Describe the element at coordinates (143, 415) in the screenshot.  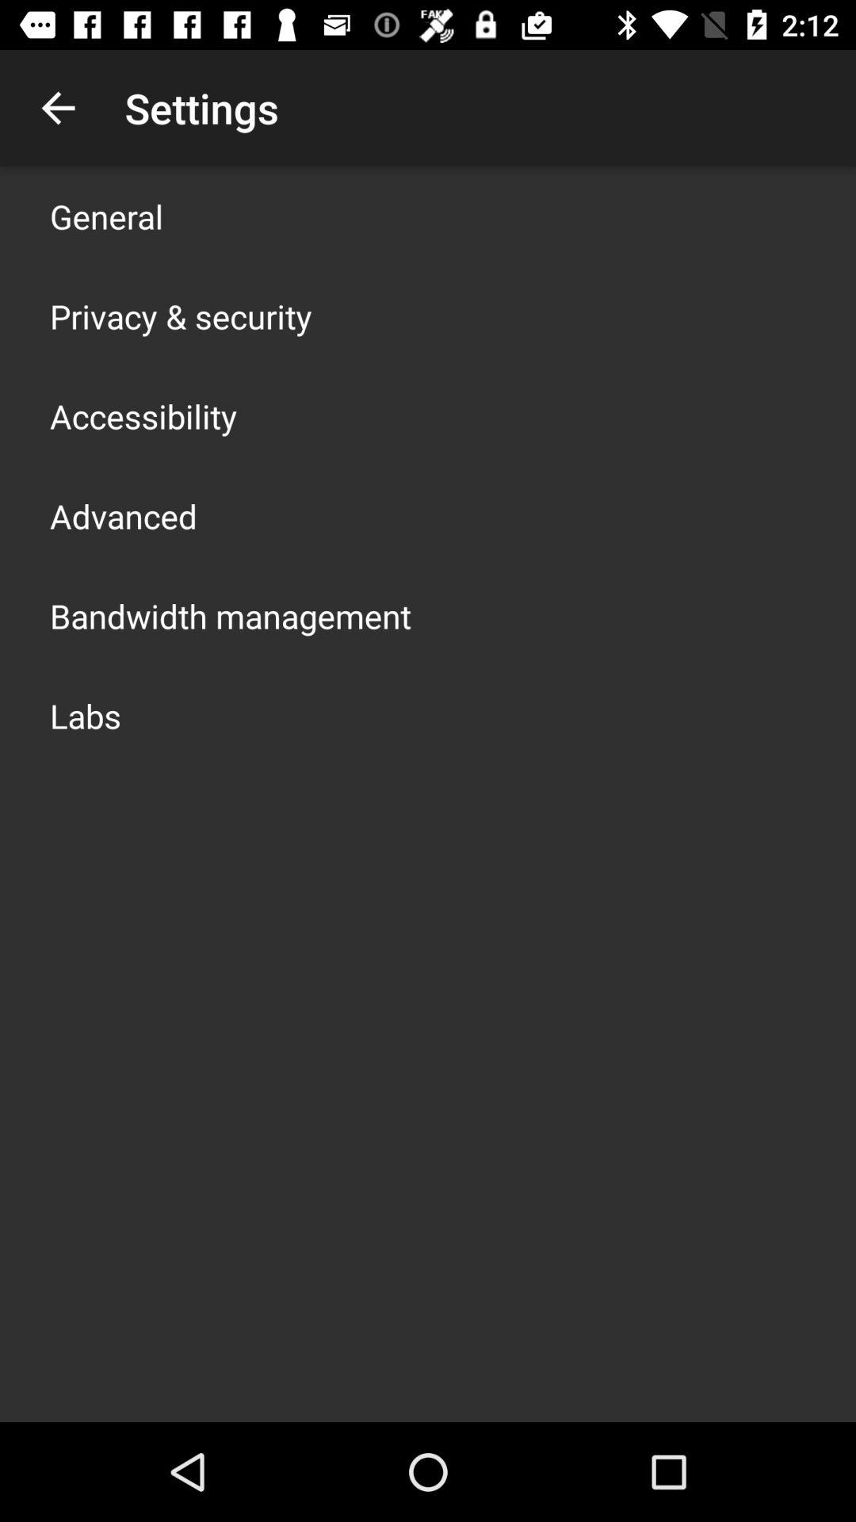
I see `jump to accessibility` at that location.